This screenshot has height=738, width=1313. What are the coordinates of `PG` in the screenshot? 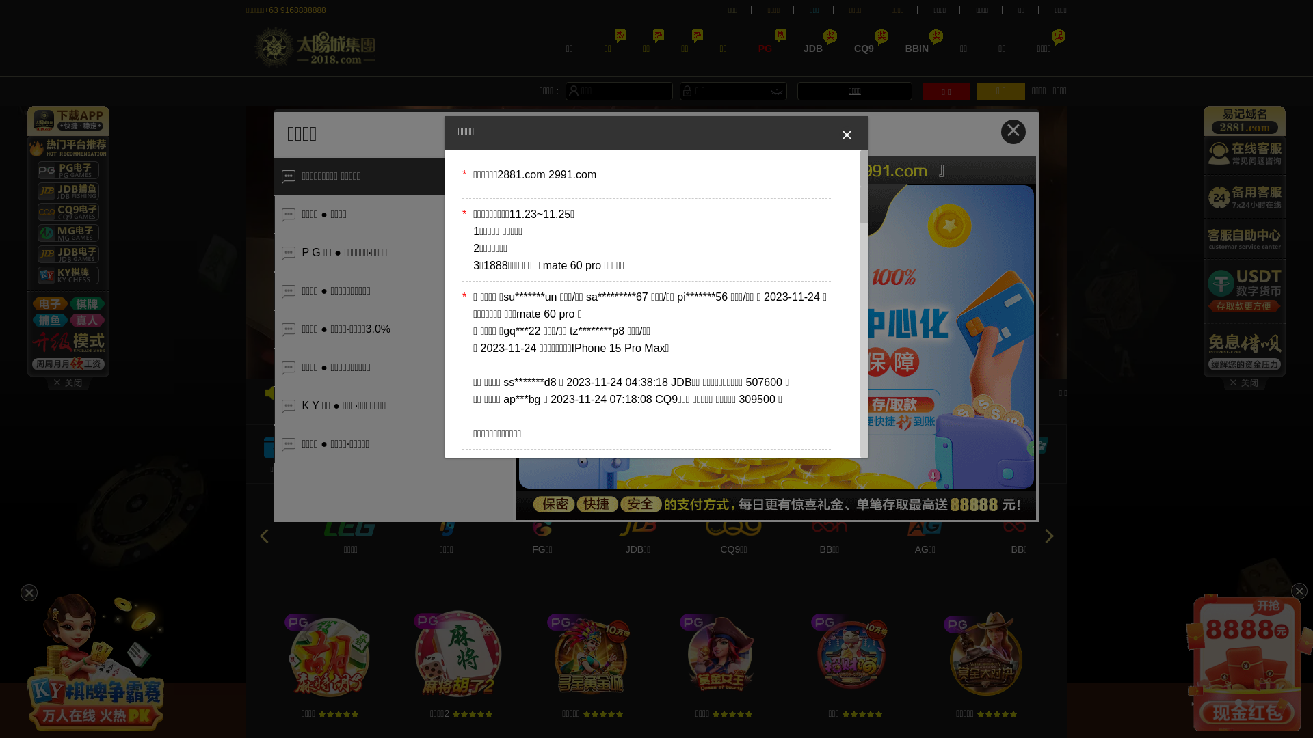 It's located at (765, 48).